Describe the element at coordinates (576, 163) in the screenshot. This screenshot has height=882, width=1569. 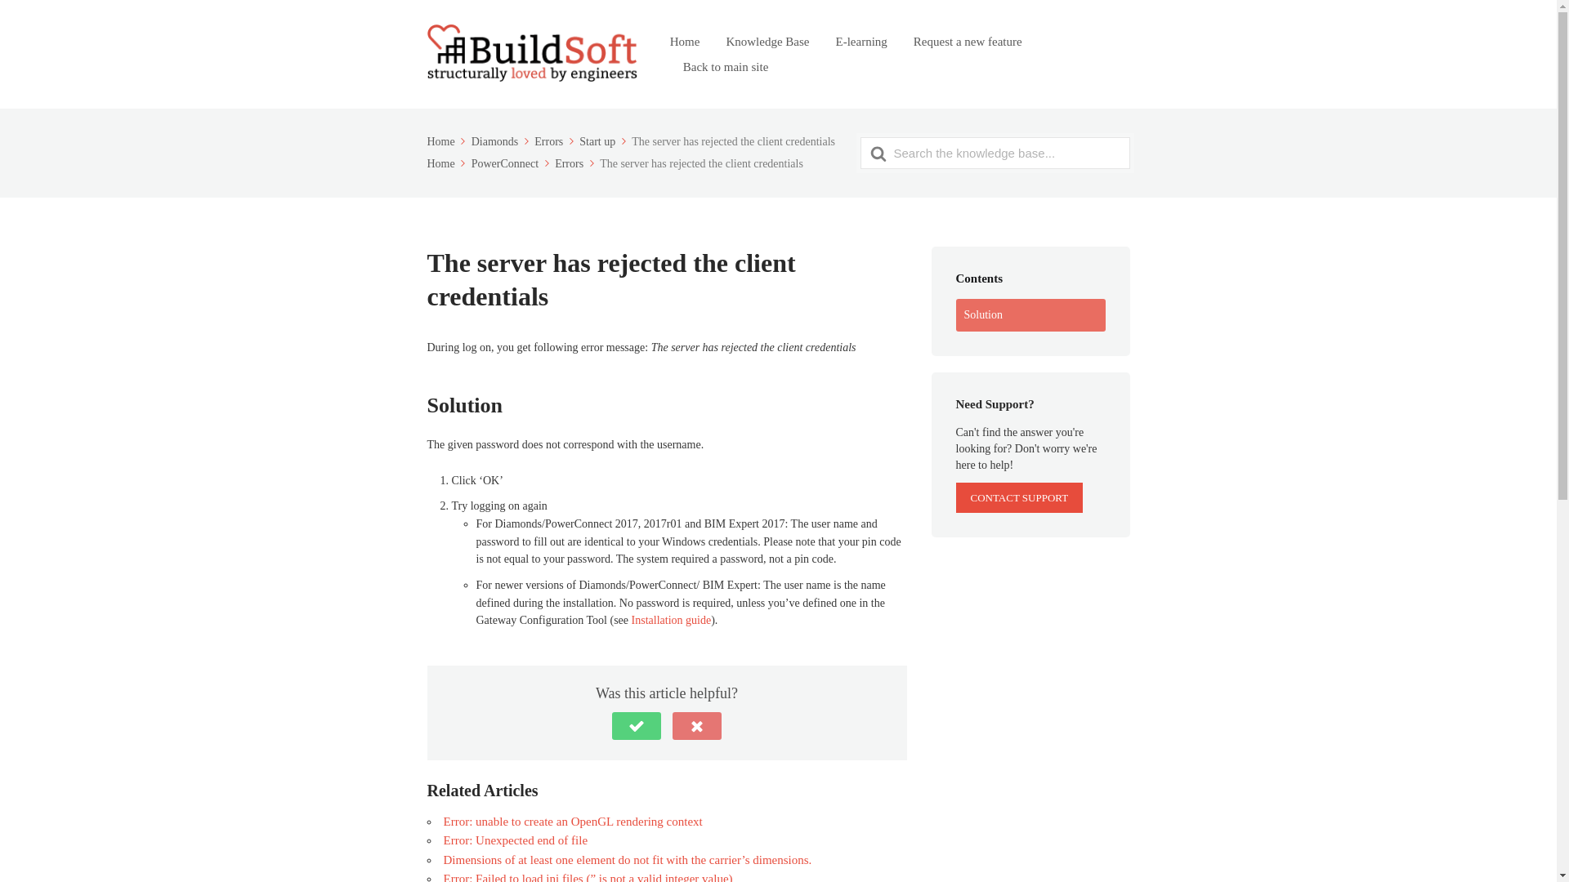
I see `Errors` at that location.